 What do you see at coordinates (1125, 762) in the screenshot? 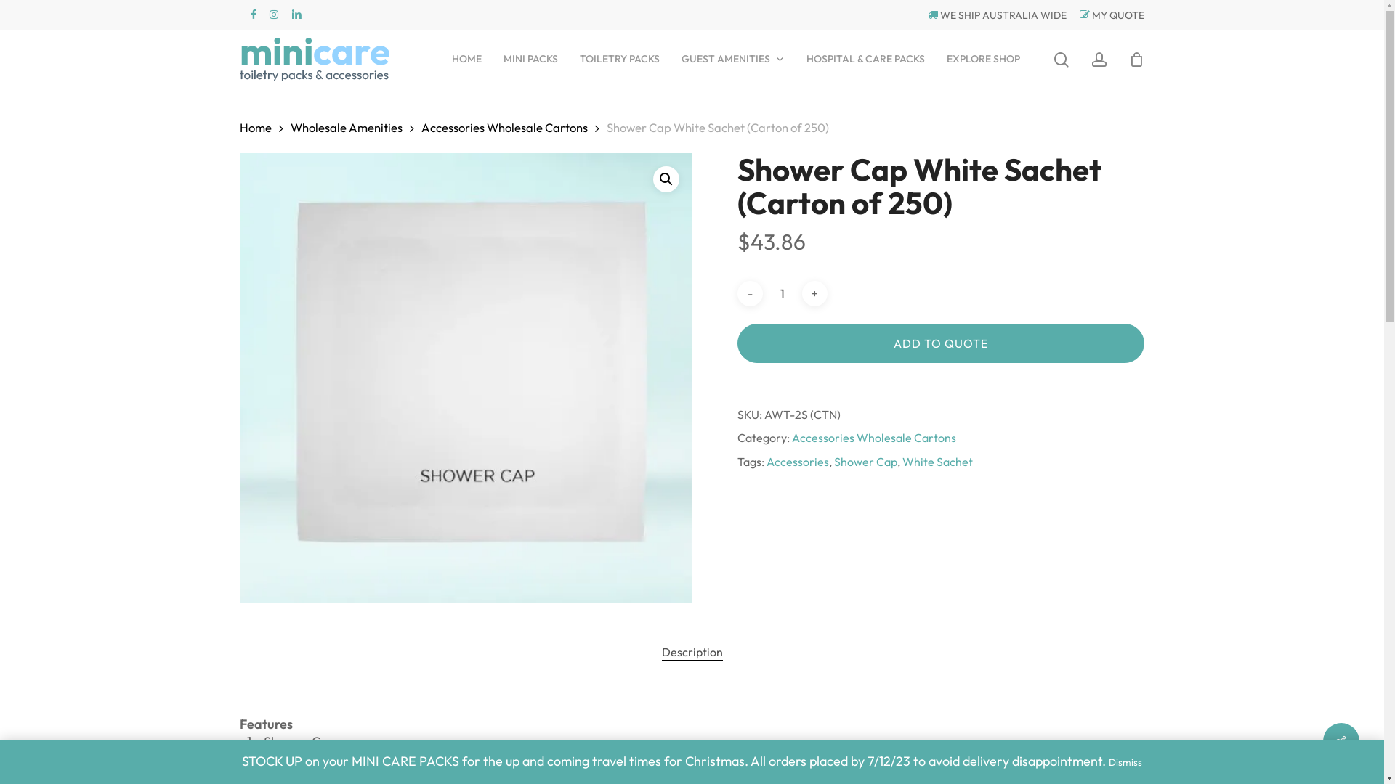
I see `Dismiss` at bounding box center [1125, 762].